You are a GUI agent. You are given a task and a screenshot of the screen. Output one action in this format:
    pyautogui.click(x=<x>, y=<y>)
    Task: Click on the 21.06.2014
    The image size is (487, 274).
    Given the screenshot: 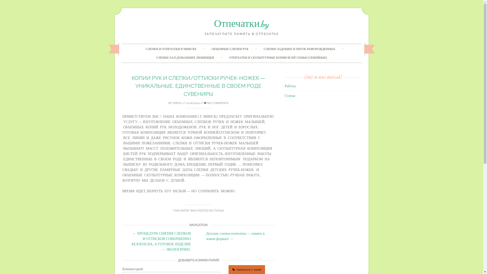 What is the action you would take?
    pyautogui.click(x=193, y=103)
    